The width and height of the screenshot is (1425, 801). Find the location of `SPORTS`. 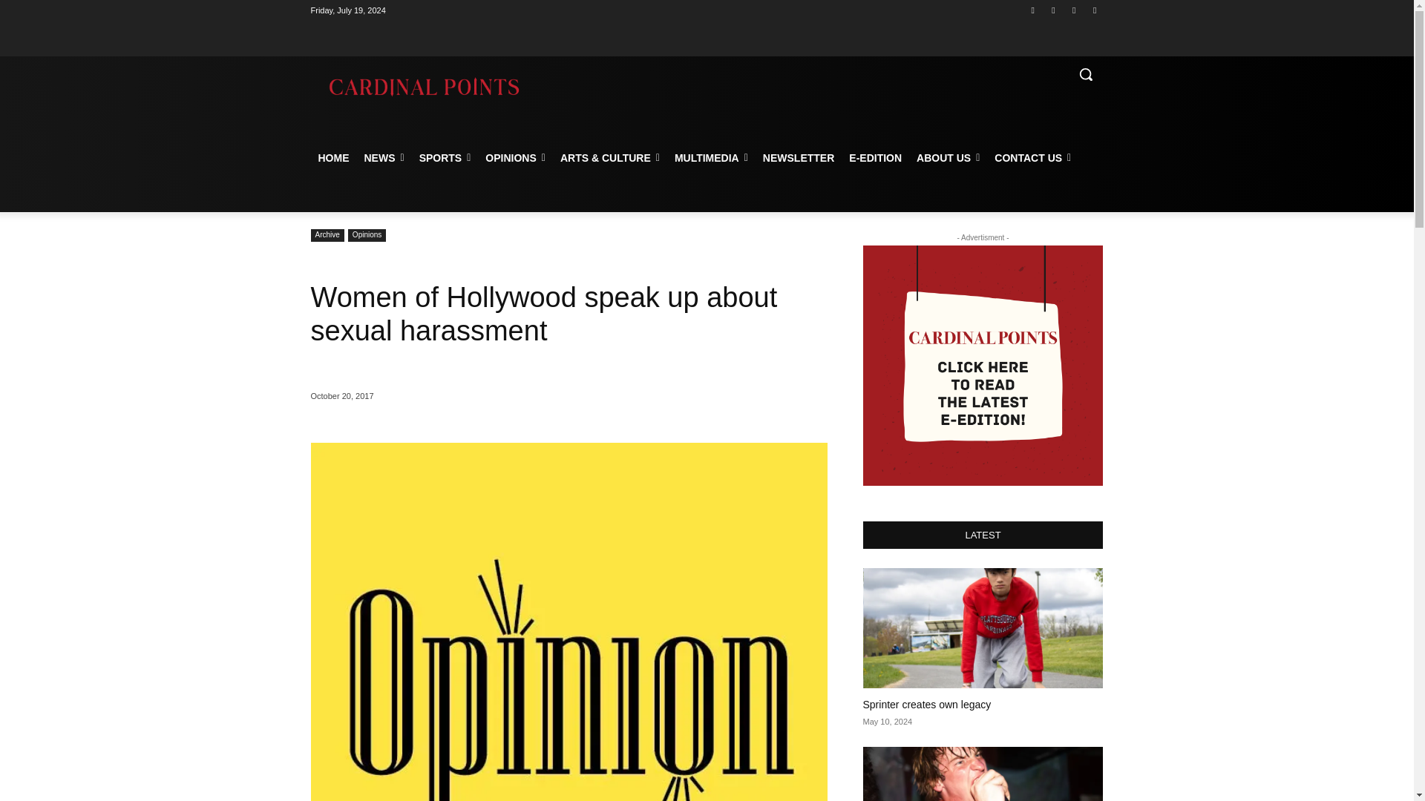

SPORTS is located at coordinates (445, 157).